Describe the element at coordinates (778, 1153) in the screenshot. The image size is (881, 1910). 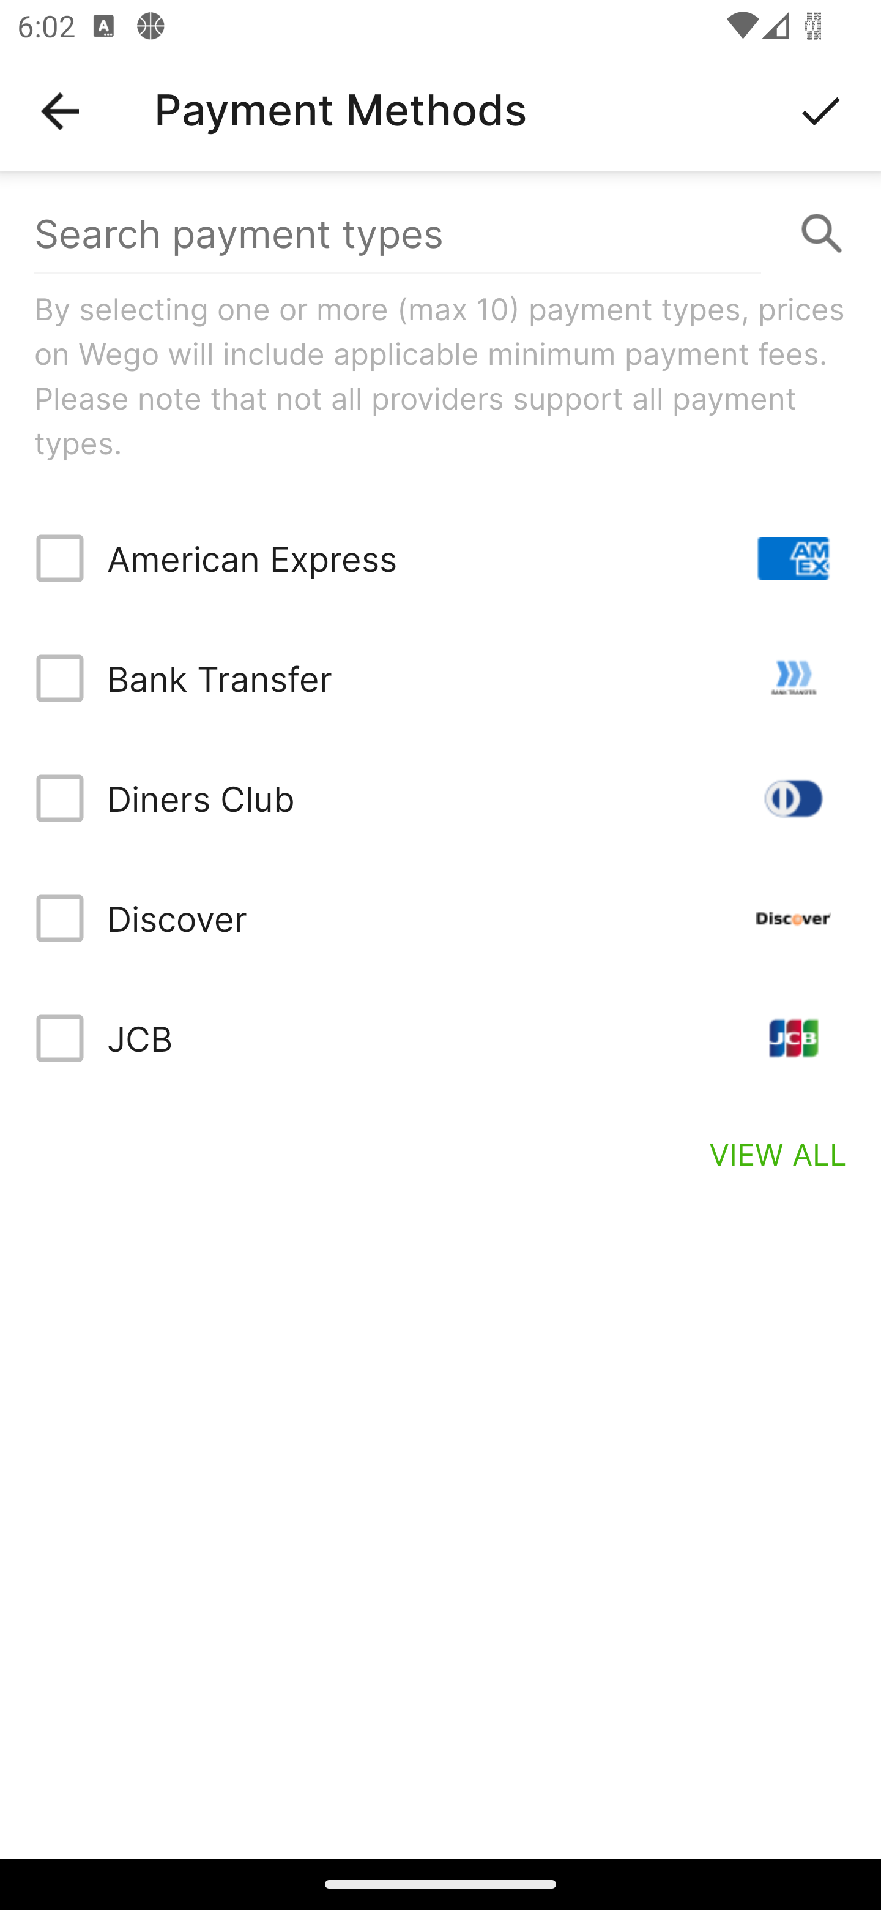
I see `VIEW ALL` at that location.